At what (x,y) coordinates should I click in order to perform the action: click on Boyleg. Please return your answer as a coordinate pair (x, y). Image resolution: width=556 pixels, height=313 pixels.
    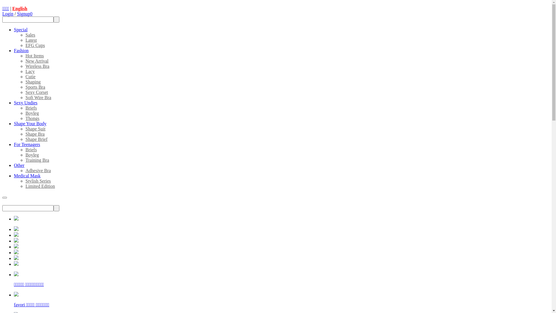
    Looking at the image, I should click on (32, 155).